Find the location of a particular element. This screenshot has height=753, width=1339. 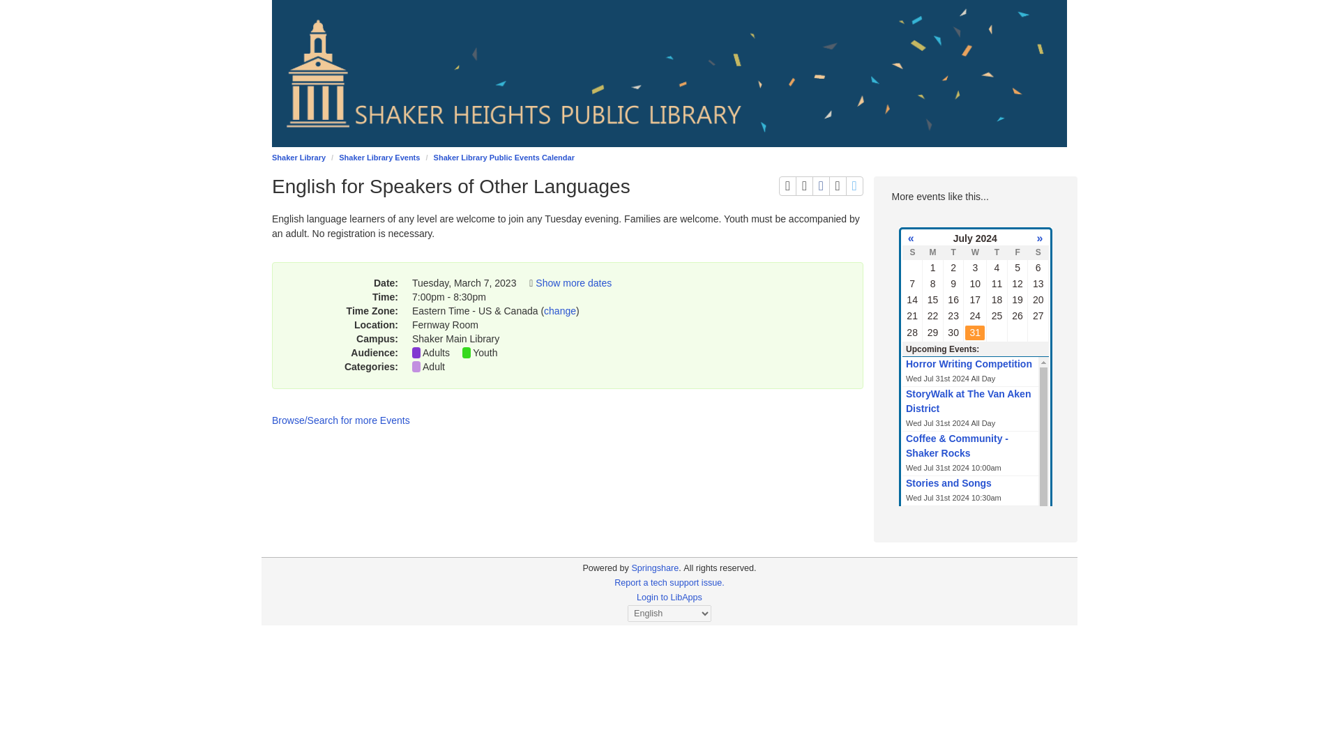

change is located at coordinates (559, 311).